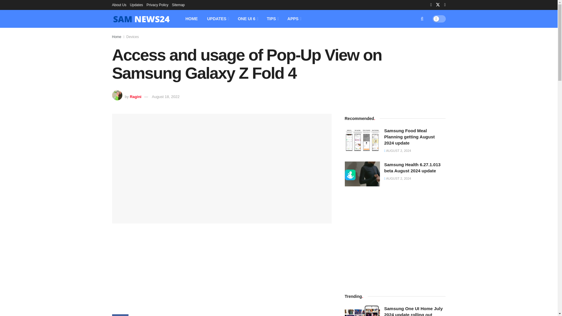  What do you see at coordinates (218, 19) in the screenshot?
I see `UPDATES` at bounding box center [218, 19].